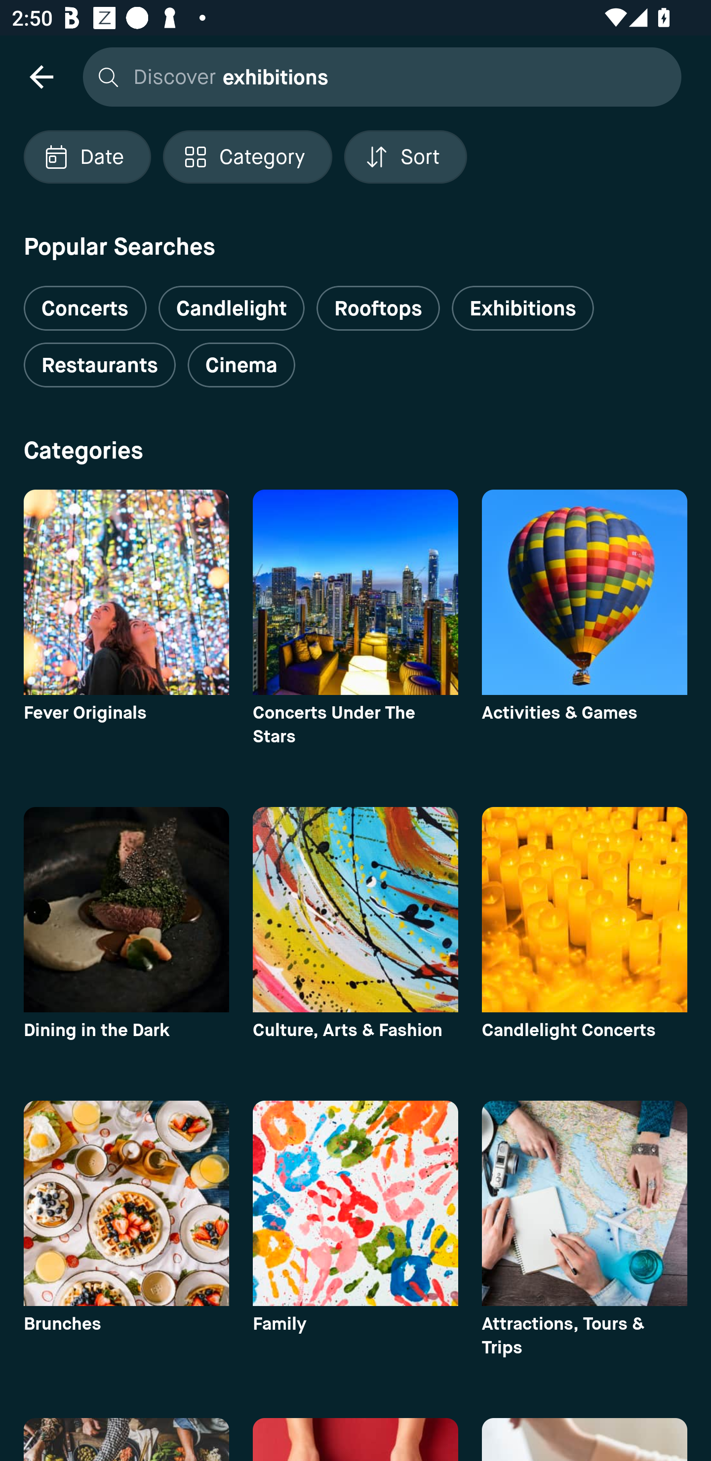 The image size is (711, 1461). I want to click on Rooftops, so click(378, 308).